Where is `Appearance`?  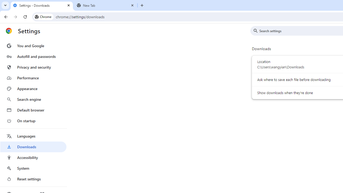
Appearance is located at coordinates (33, 89).